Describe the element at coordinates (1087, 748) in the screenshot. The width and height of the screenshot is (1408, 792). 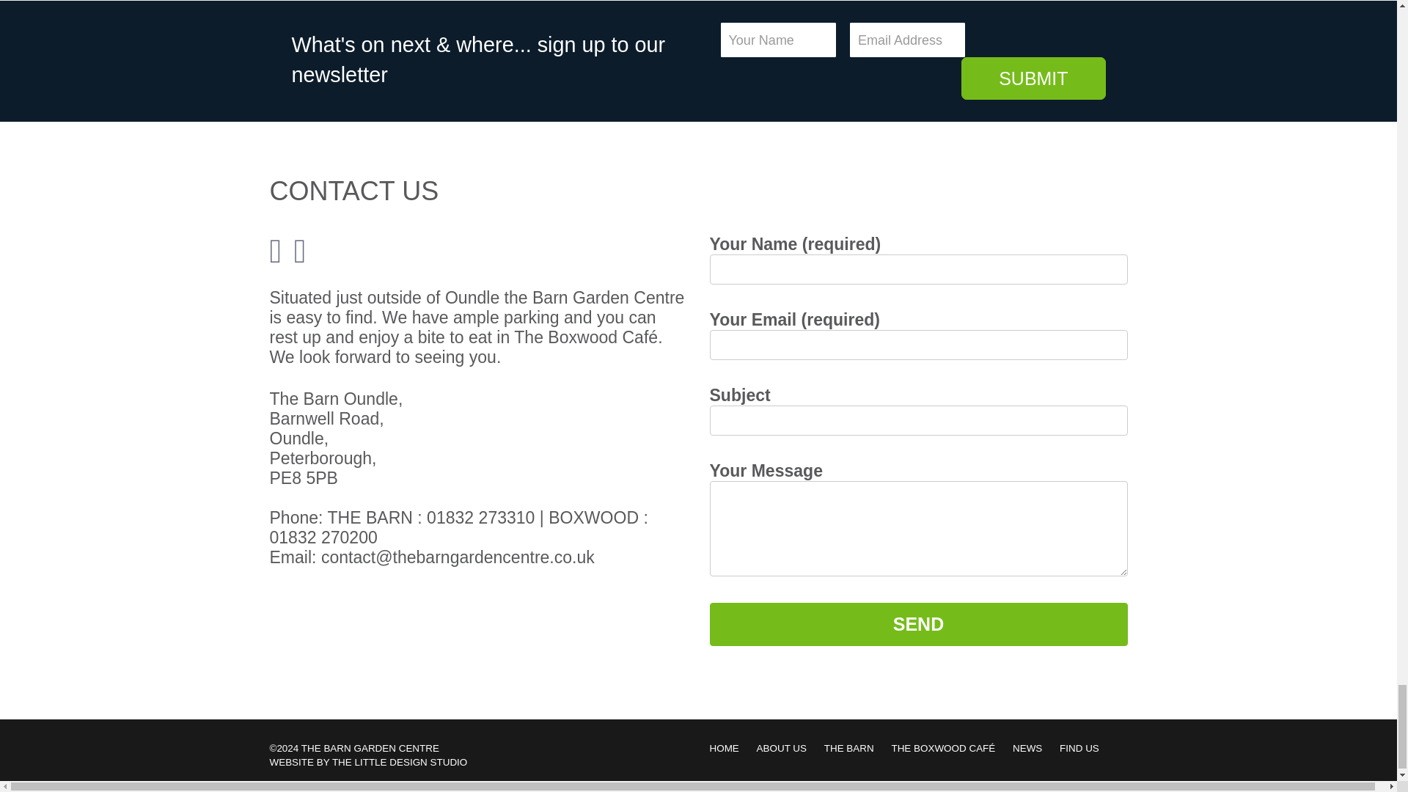
I see `FIND US` at that location.